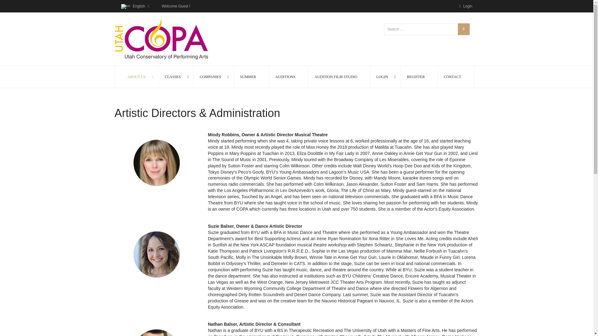  What do you see at coordinates (173, 77) in the screenshot?
I see `CLASSES` at bounding box center [173, 77].